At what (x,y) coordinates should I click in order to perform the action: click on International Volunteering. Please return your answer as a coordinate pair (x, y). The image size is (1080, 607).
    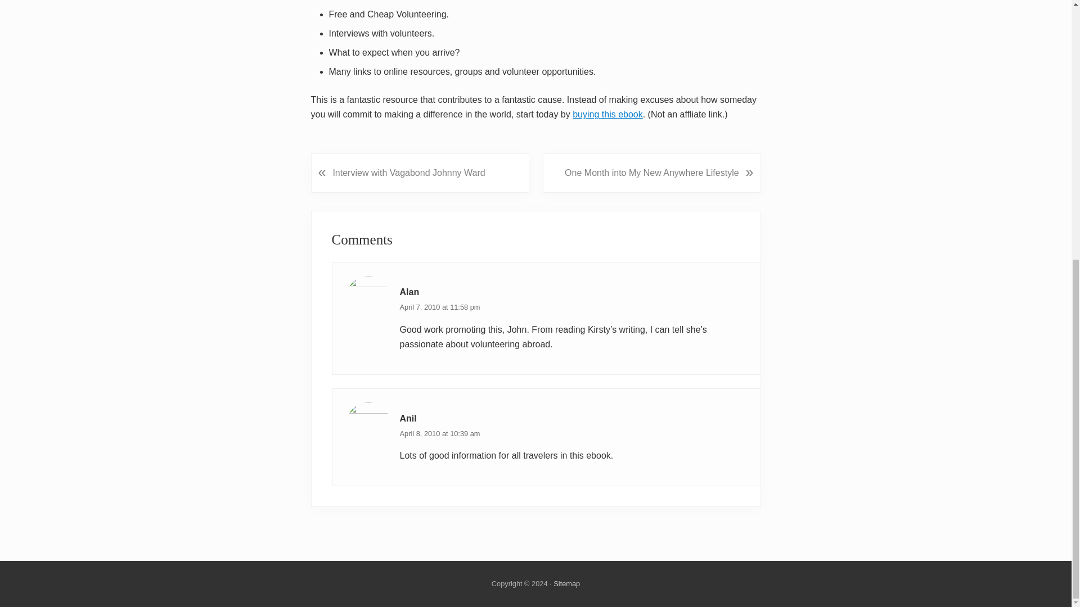
    Looking at the image, I should click on (607, 114).